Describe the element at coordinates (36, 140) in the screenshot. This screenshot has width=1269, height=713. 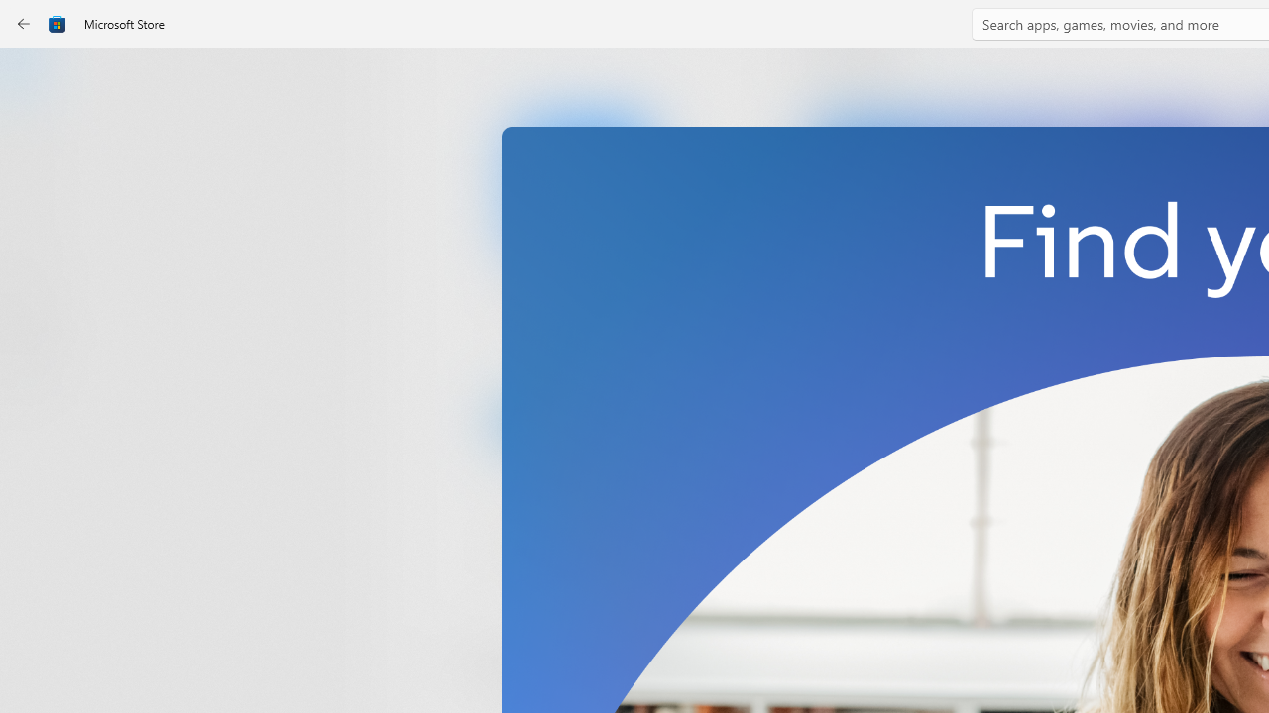
I see `Apps` at that location.